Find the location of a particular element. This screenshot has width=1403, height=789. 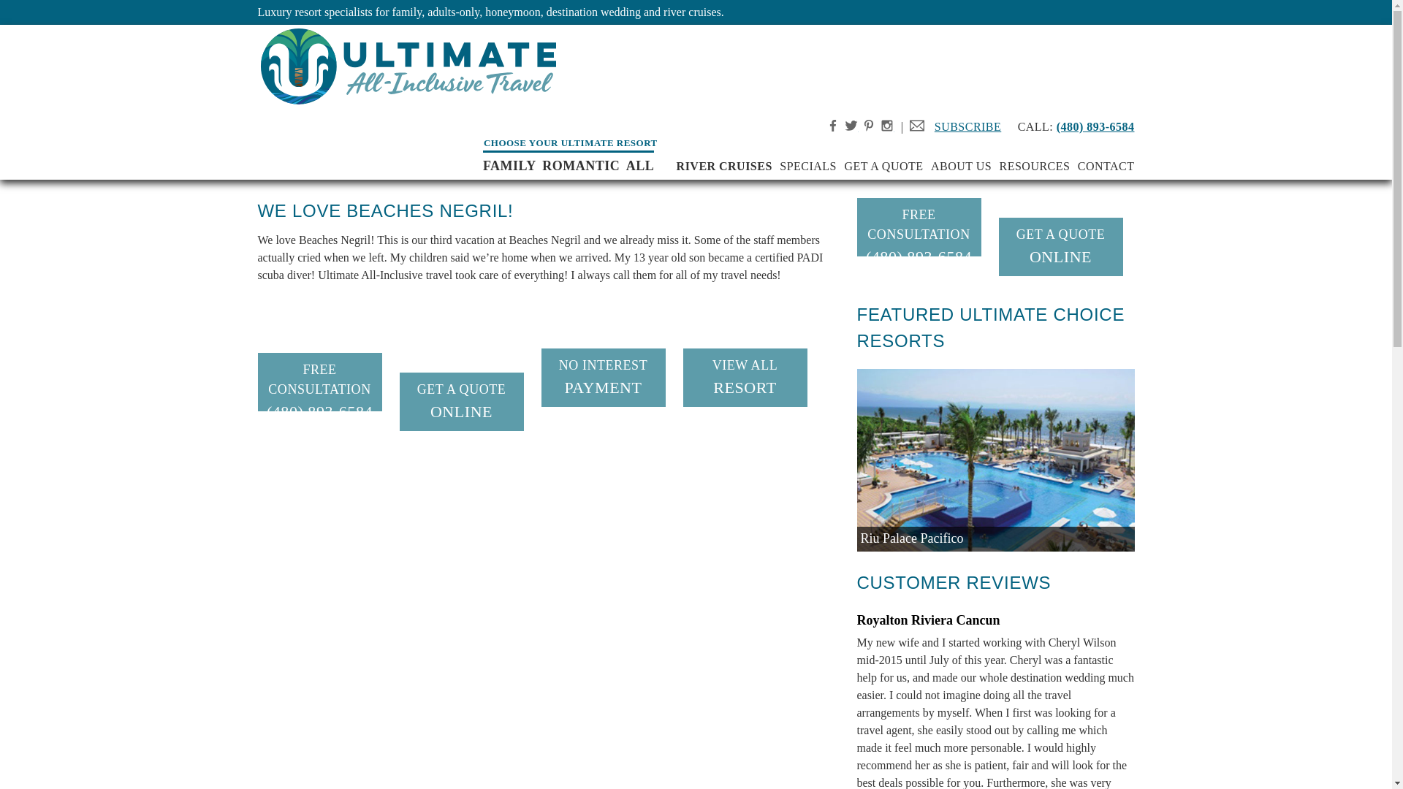

Subscribe to our Newsletter is located at coordinates (916, 126).